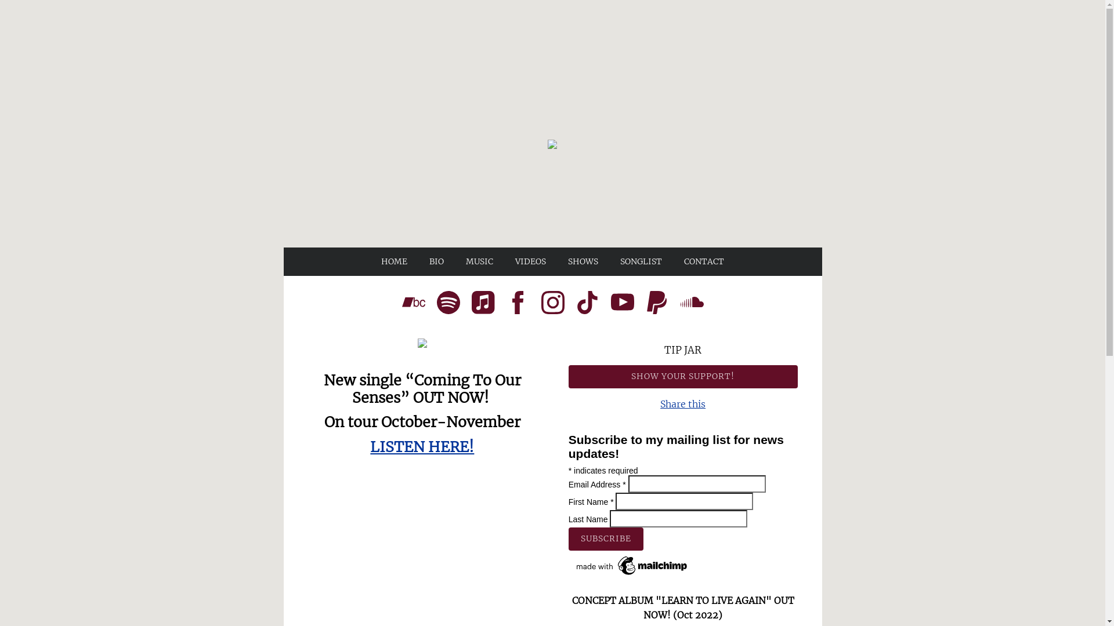 The image size is (1114, 626). What do you see at coordinates (413, 304) in the screenshot?
I see `http://joshuabatten.bandcamp.com/` at bounding box center [413, 304].